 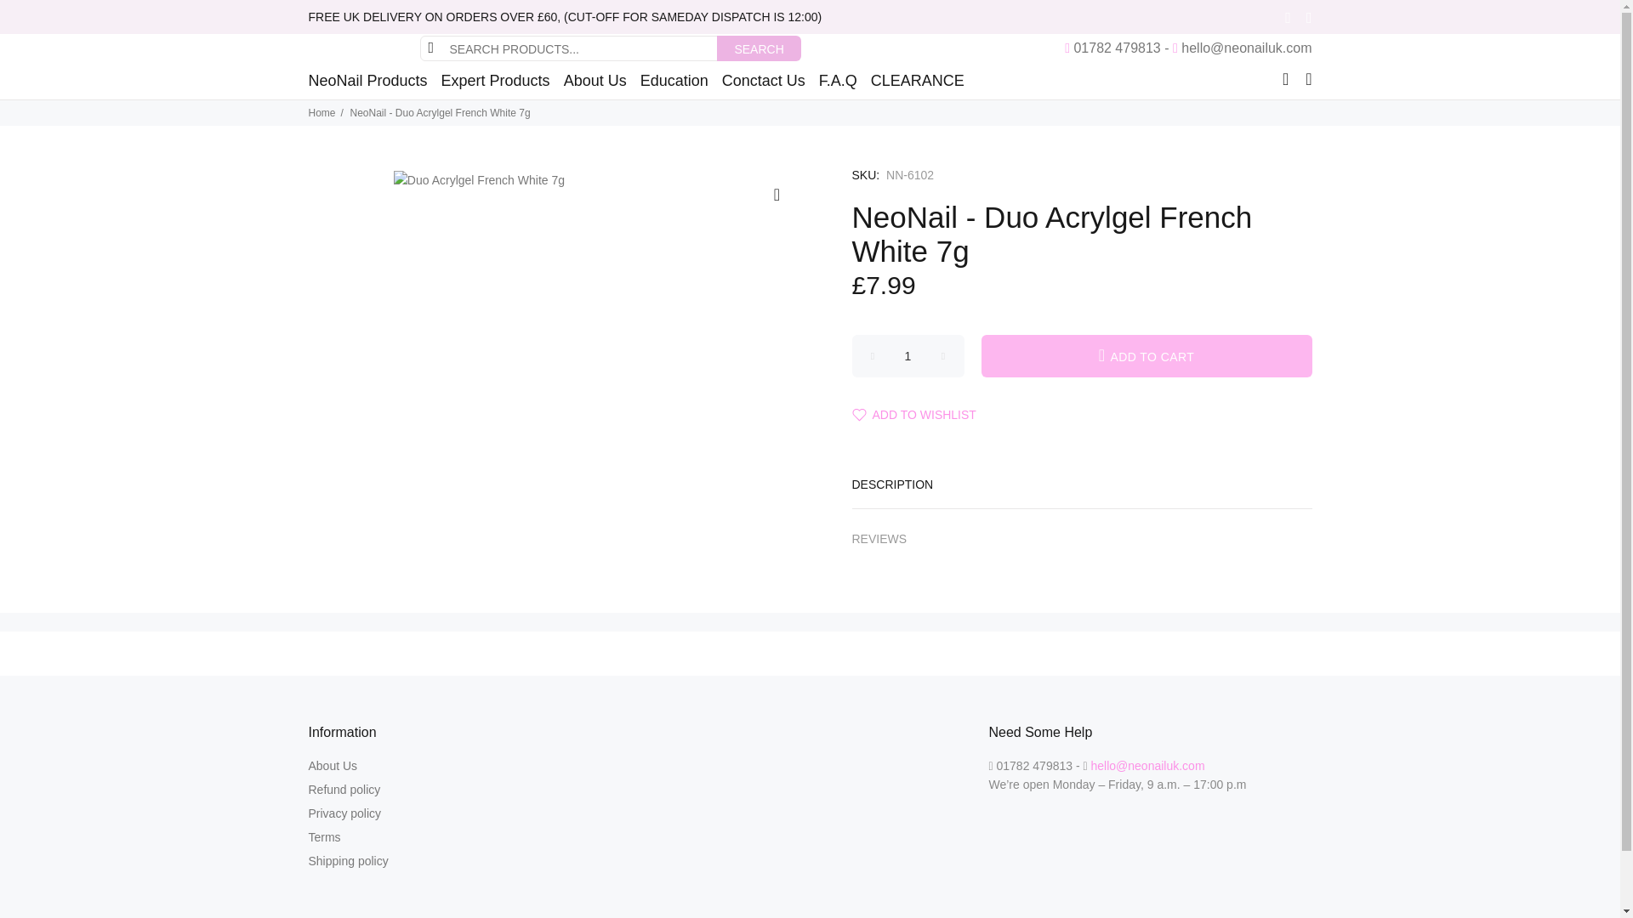 I want to click on CLEARANCE, so click(x=913, y=80).